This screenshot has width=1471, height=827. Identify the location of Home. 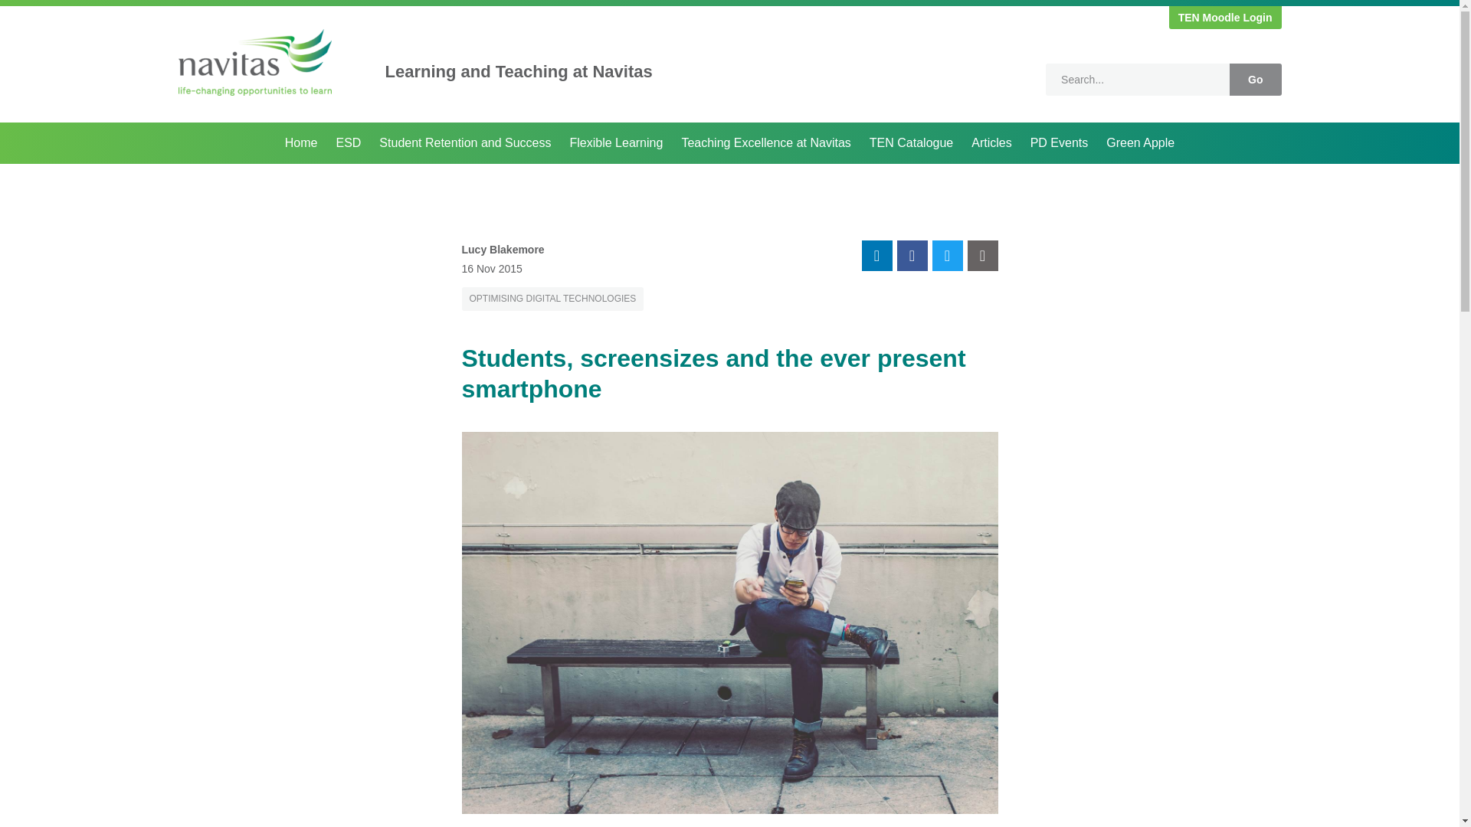
(301, 142).